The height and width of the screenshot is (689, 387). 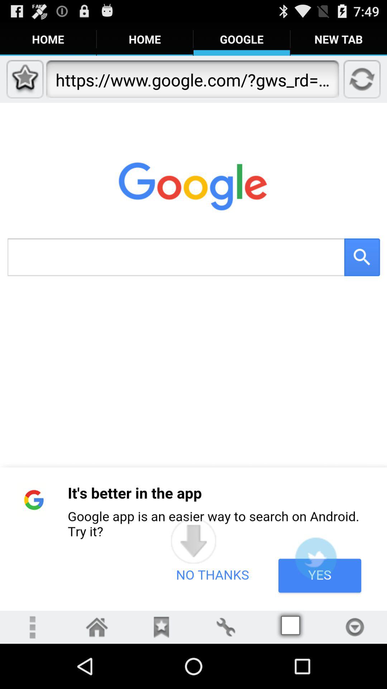 I want to click on painer, so click(x=226, y=627).